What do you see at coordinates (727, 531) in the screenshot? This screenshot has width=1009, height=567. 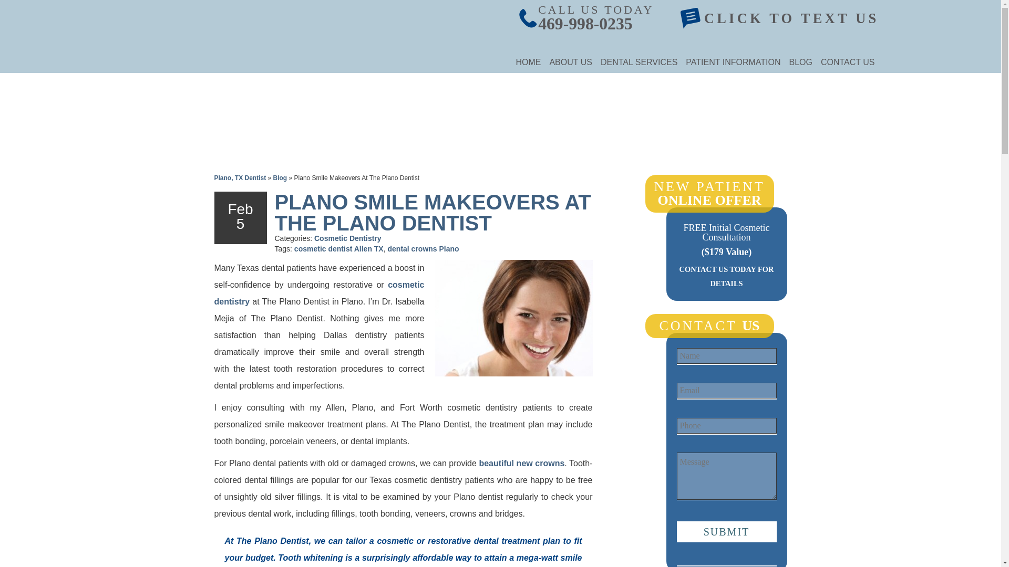 I see `Submit` at bounding box center [727, 531].